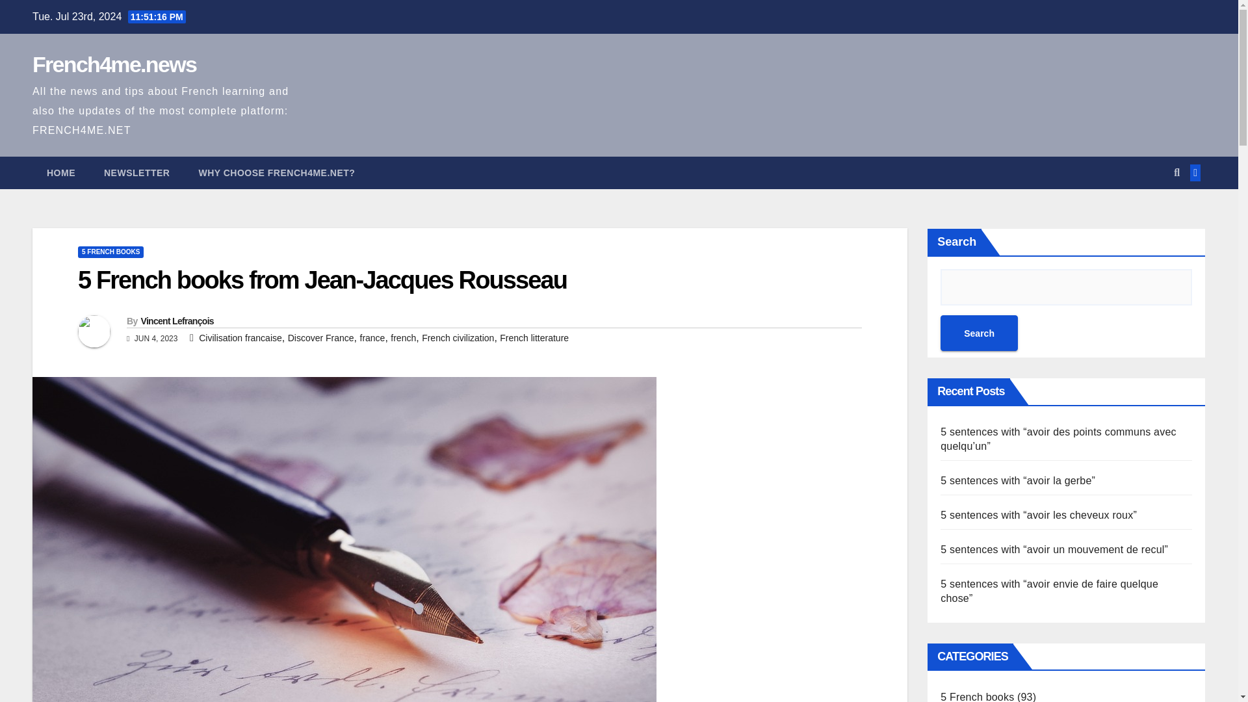 This screenshot has width=1248, height=702. Describe the element at coordinates (136, 172) in the screenshot. I see `NEWSLETTER` at that location.